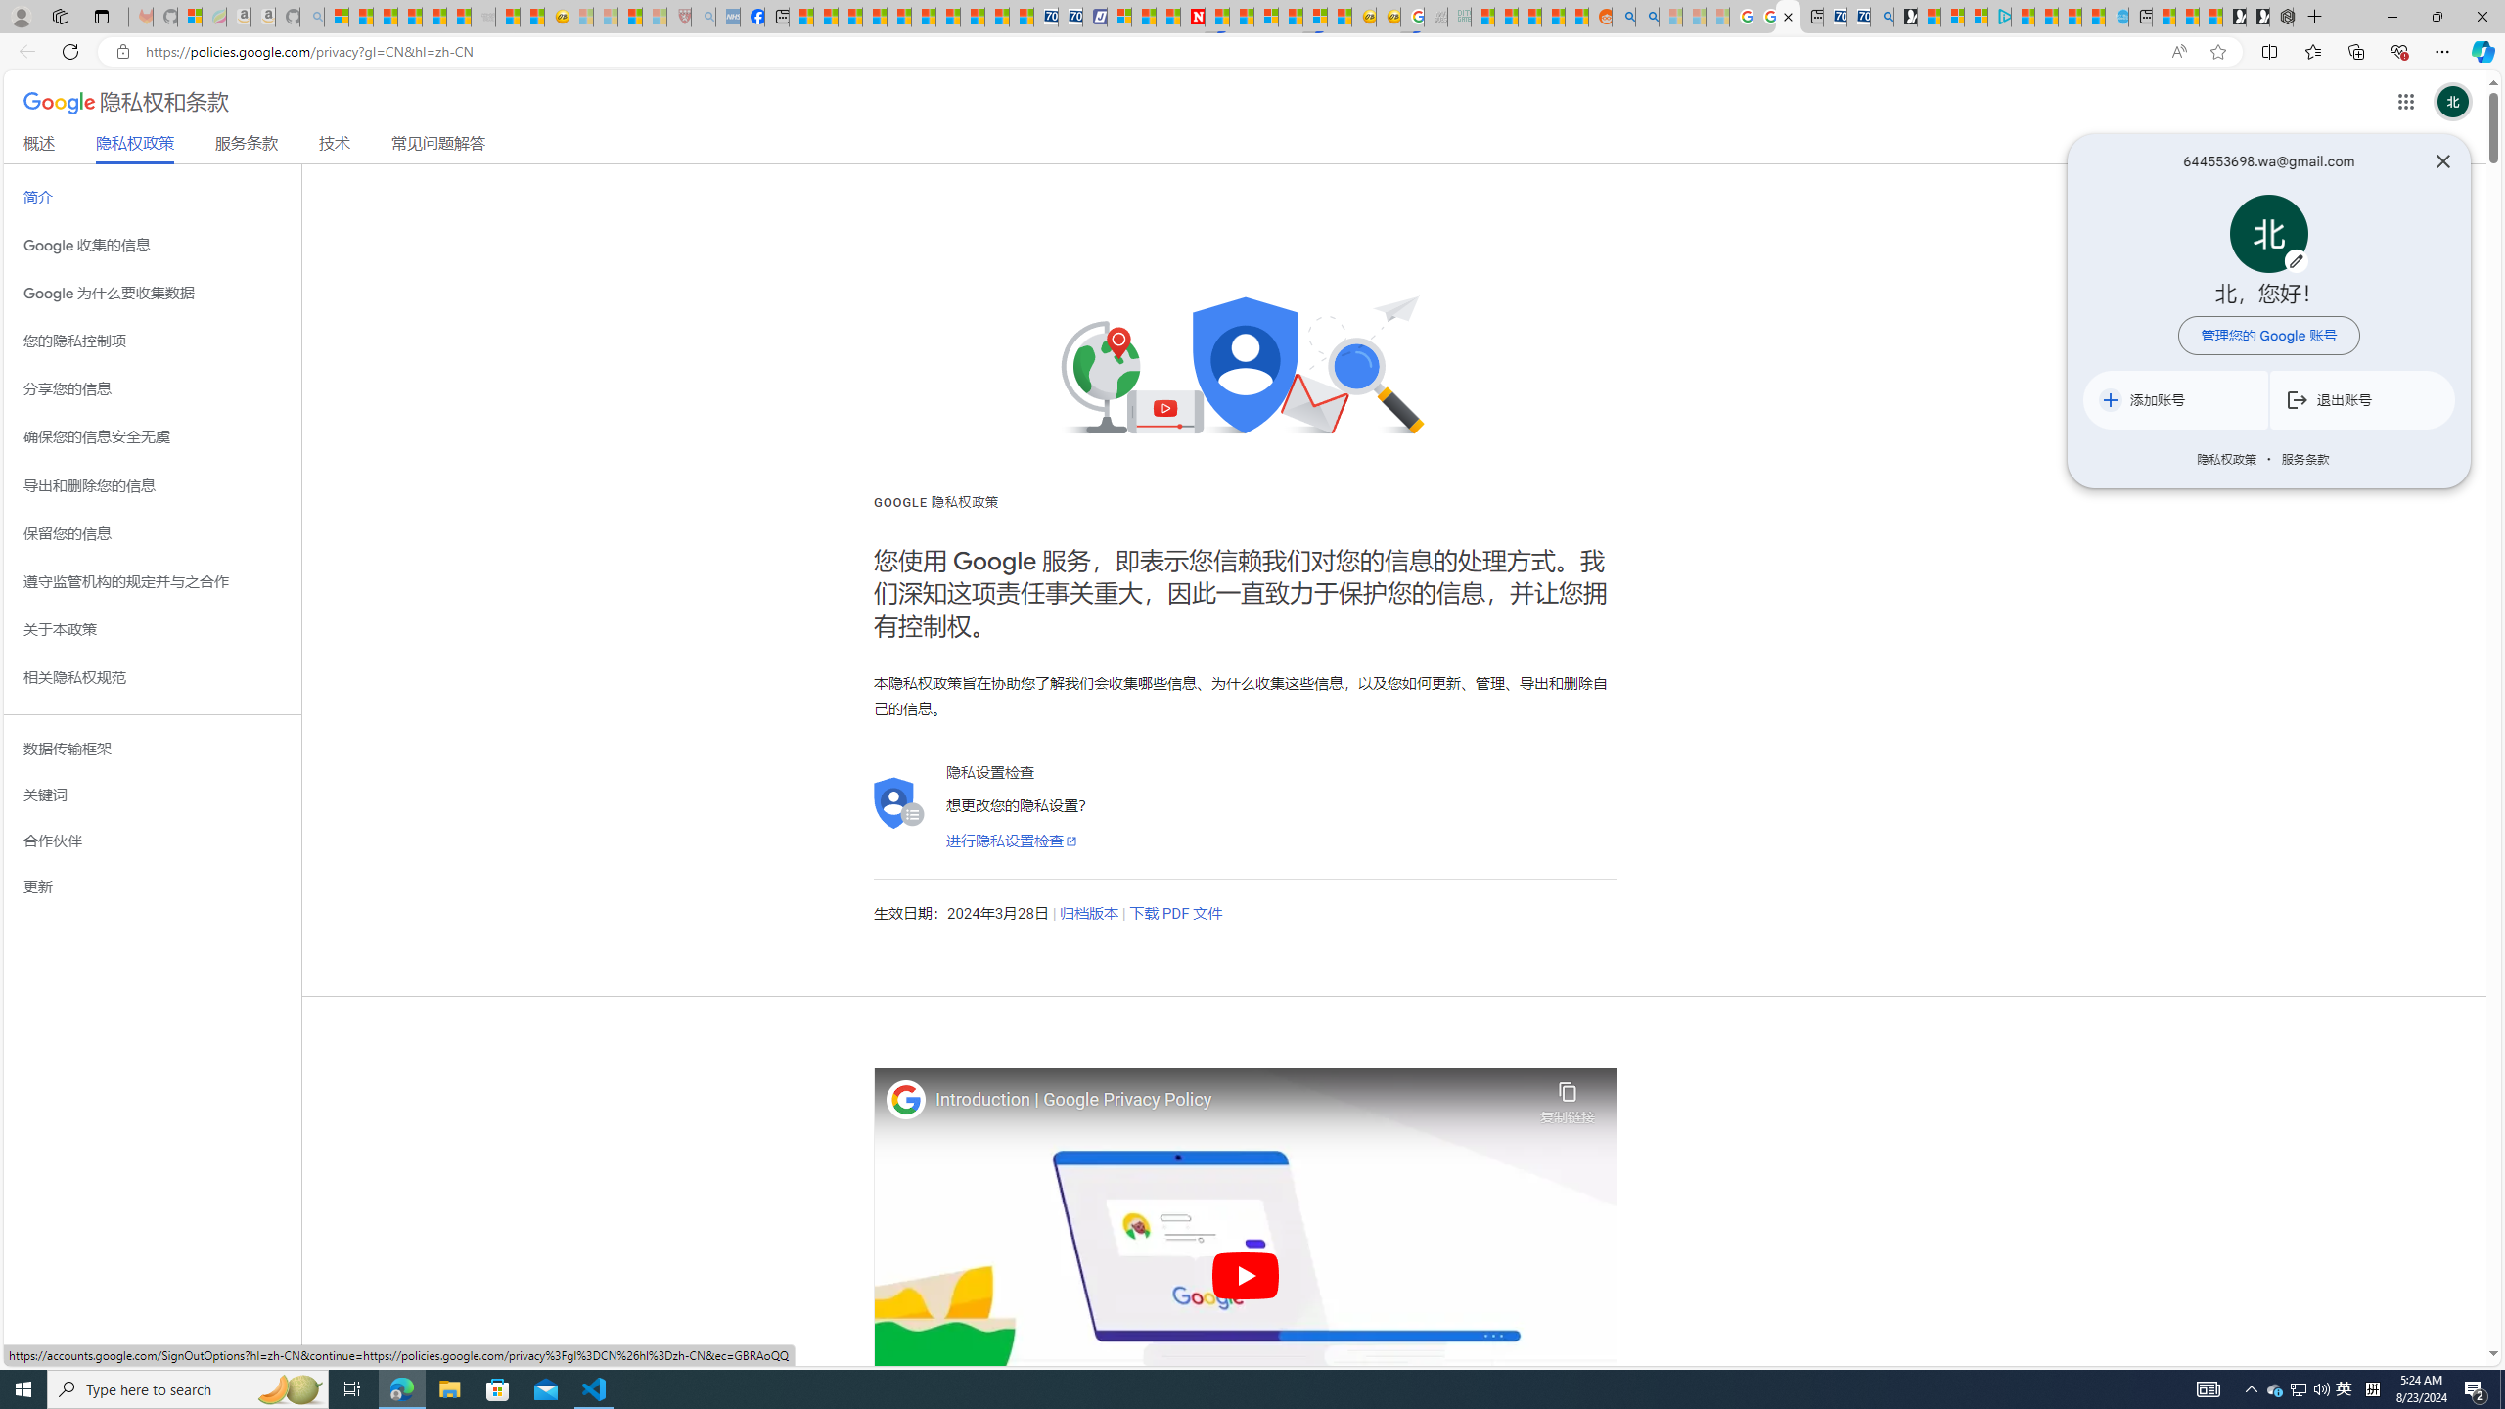 The image size is (2505, 1409). Describe the element at coordinates (2297, 399) in the screenshot. I see `Class:  NMm5M` at that location.